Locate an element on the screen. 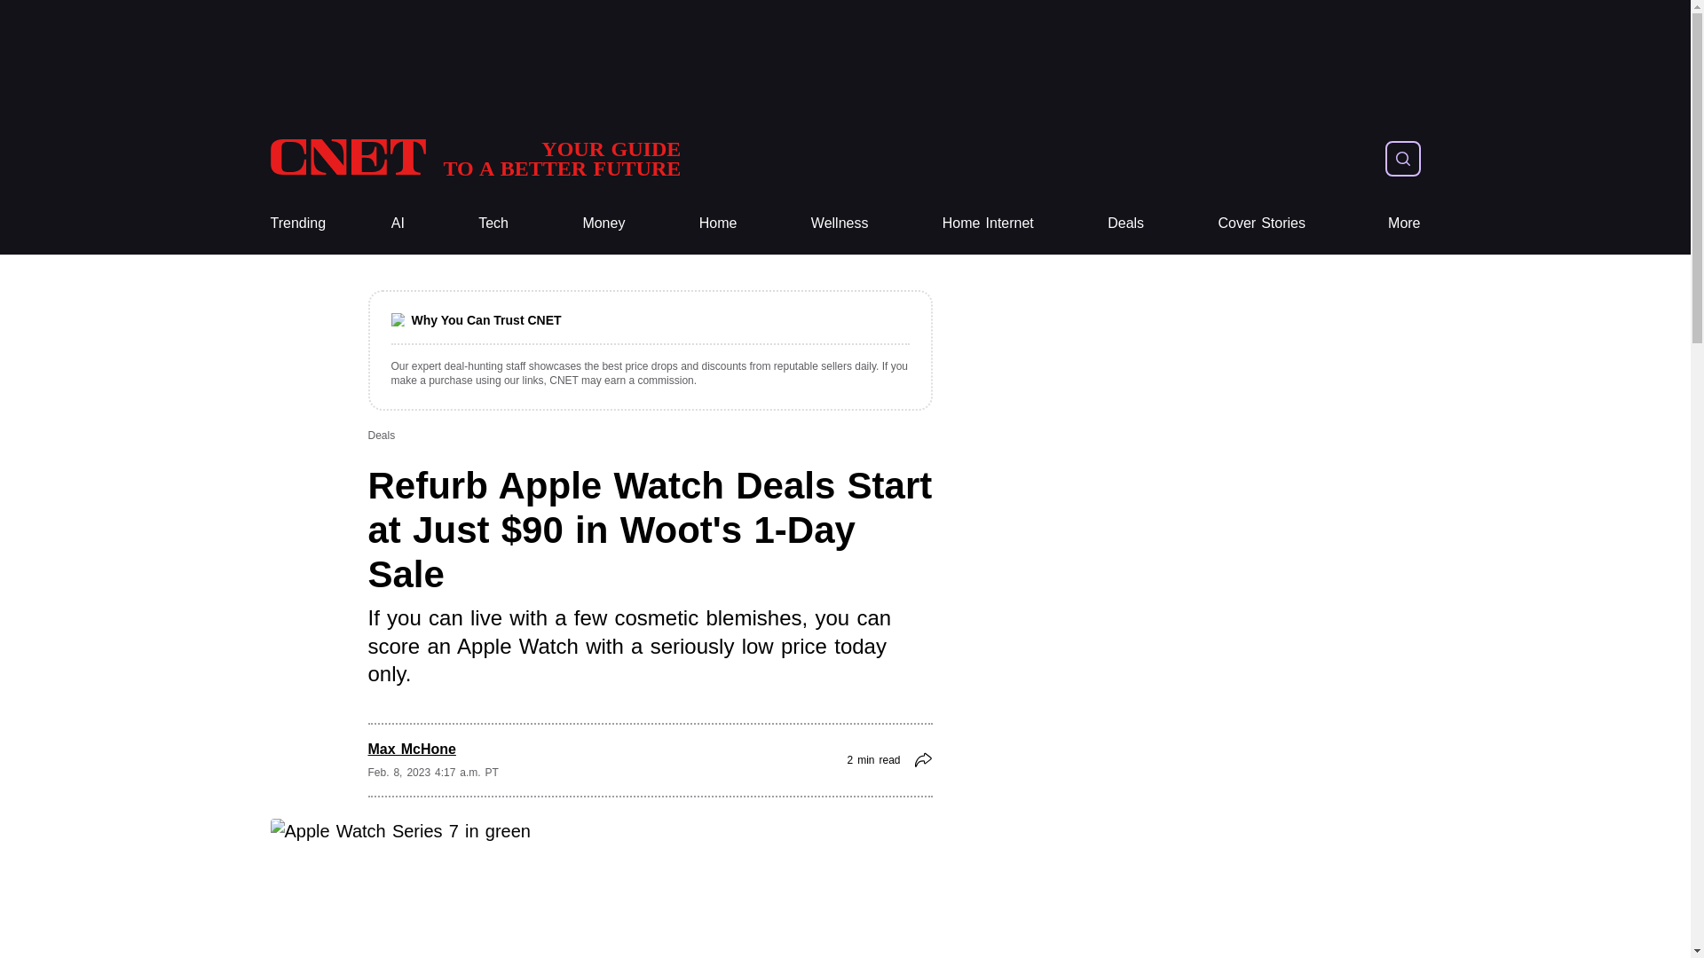  Deals is located at coordinates (296, 224).